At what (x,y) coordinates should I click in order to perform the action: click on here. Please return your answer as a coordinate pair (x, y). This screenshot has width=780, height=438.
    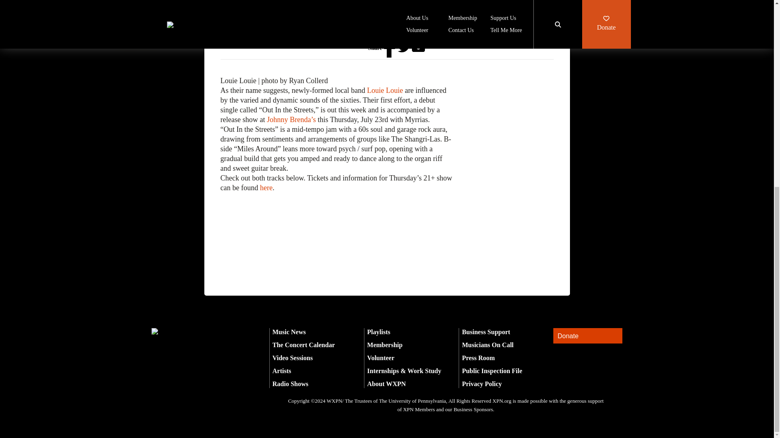
    Looking at the image, I should click on (266, 187).